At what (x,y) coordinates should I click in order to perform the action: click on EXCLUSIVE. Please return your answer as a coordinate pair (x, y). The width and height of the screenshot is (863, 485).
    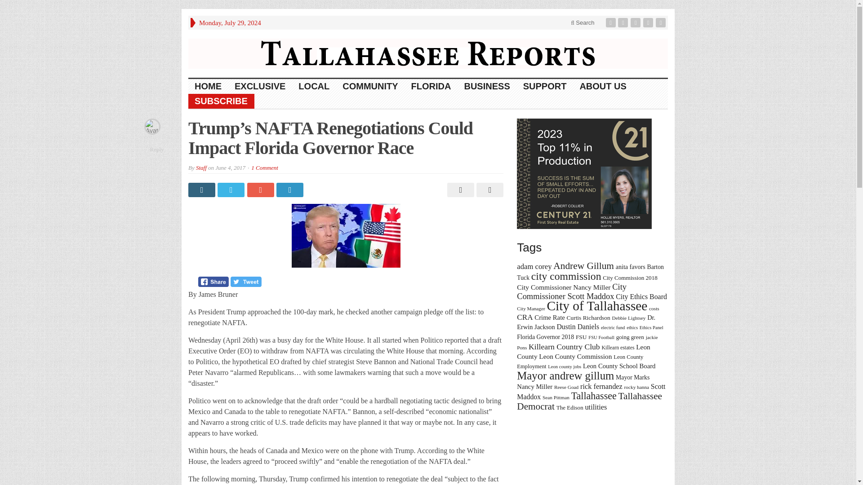
    Looking at the image, I should click on (260, 86).